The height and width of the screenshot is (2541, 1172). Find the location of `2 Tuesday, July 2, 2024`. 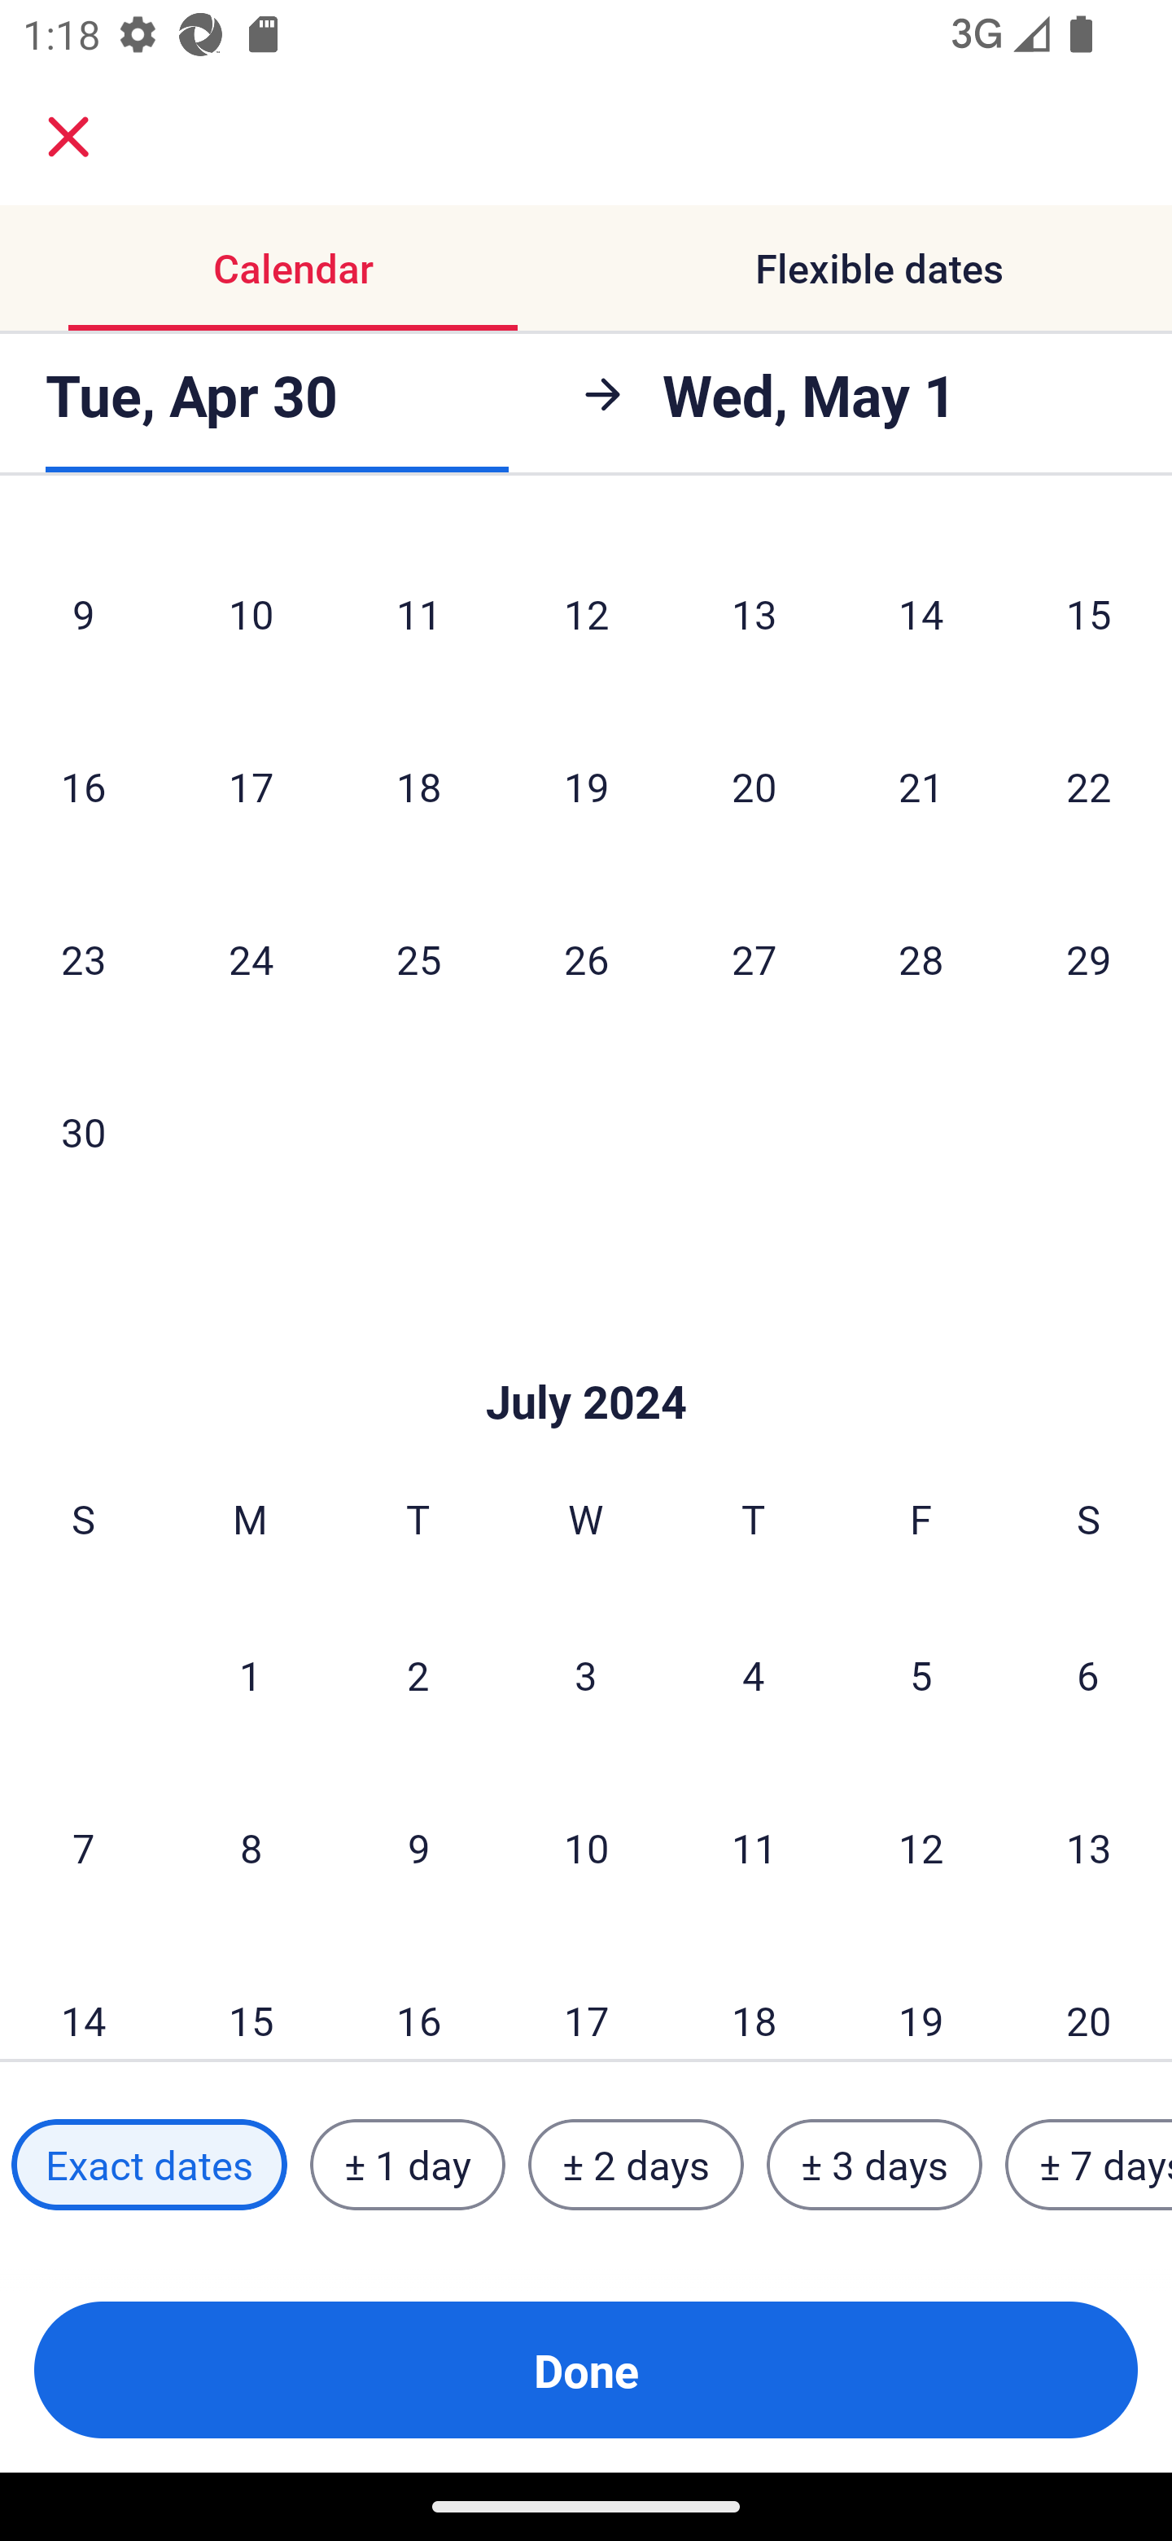

2 Tuesday, July 2, 2024 is located at coordinates (418, 1674).